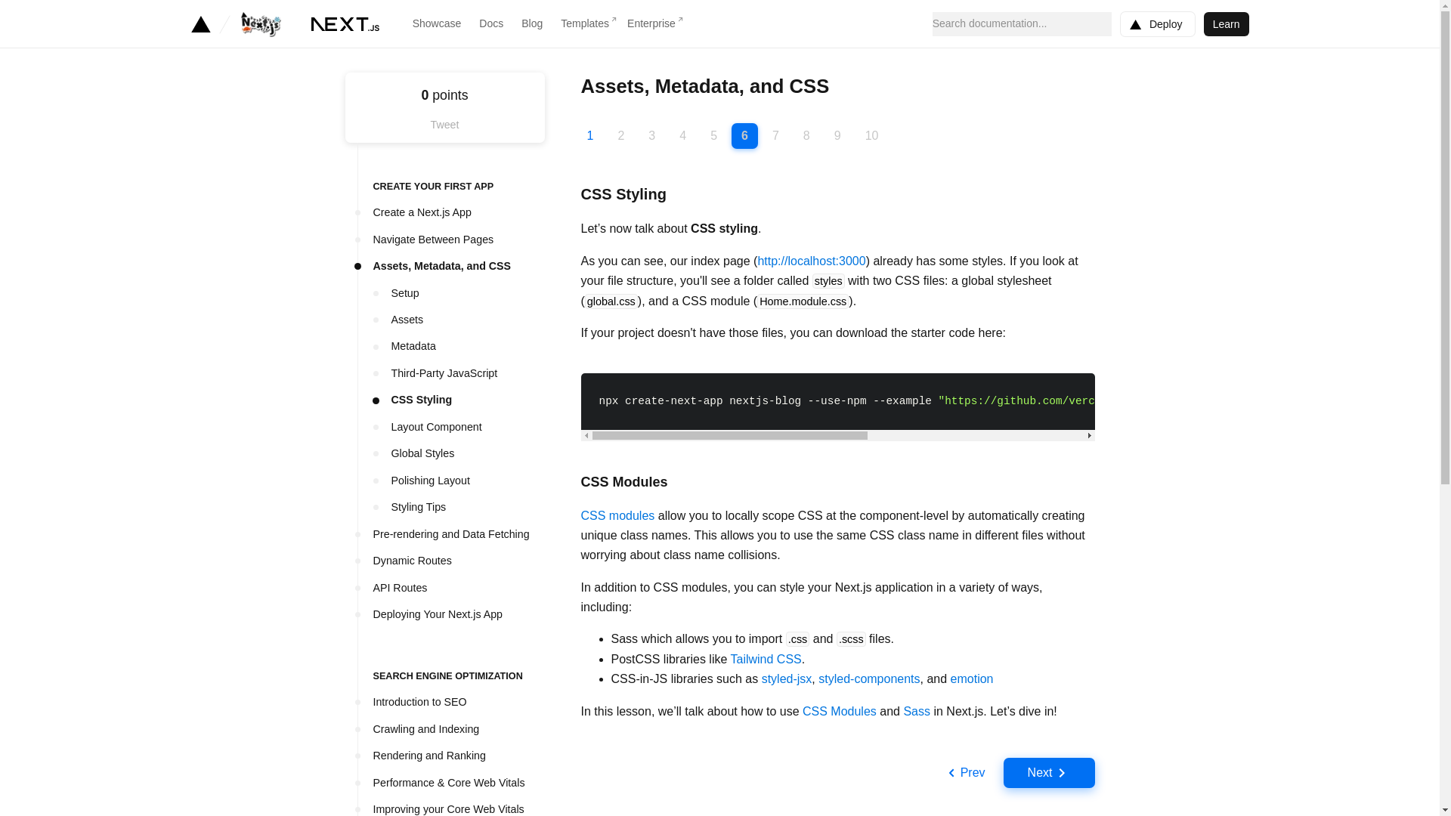  What do you see at coordinates (491, 24) in the screenshot?
I see `Docs` at bounding box center [491, 24].